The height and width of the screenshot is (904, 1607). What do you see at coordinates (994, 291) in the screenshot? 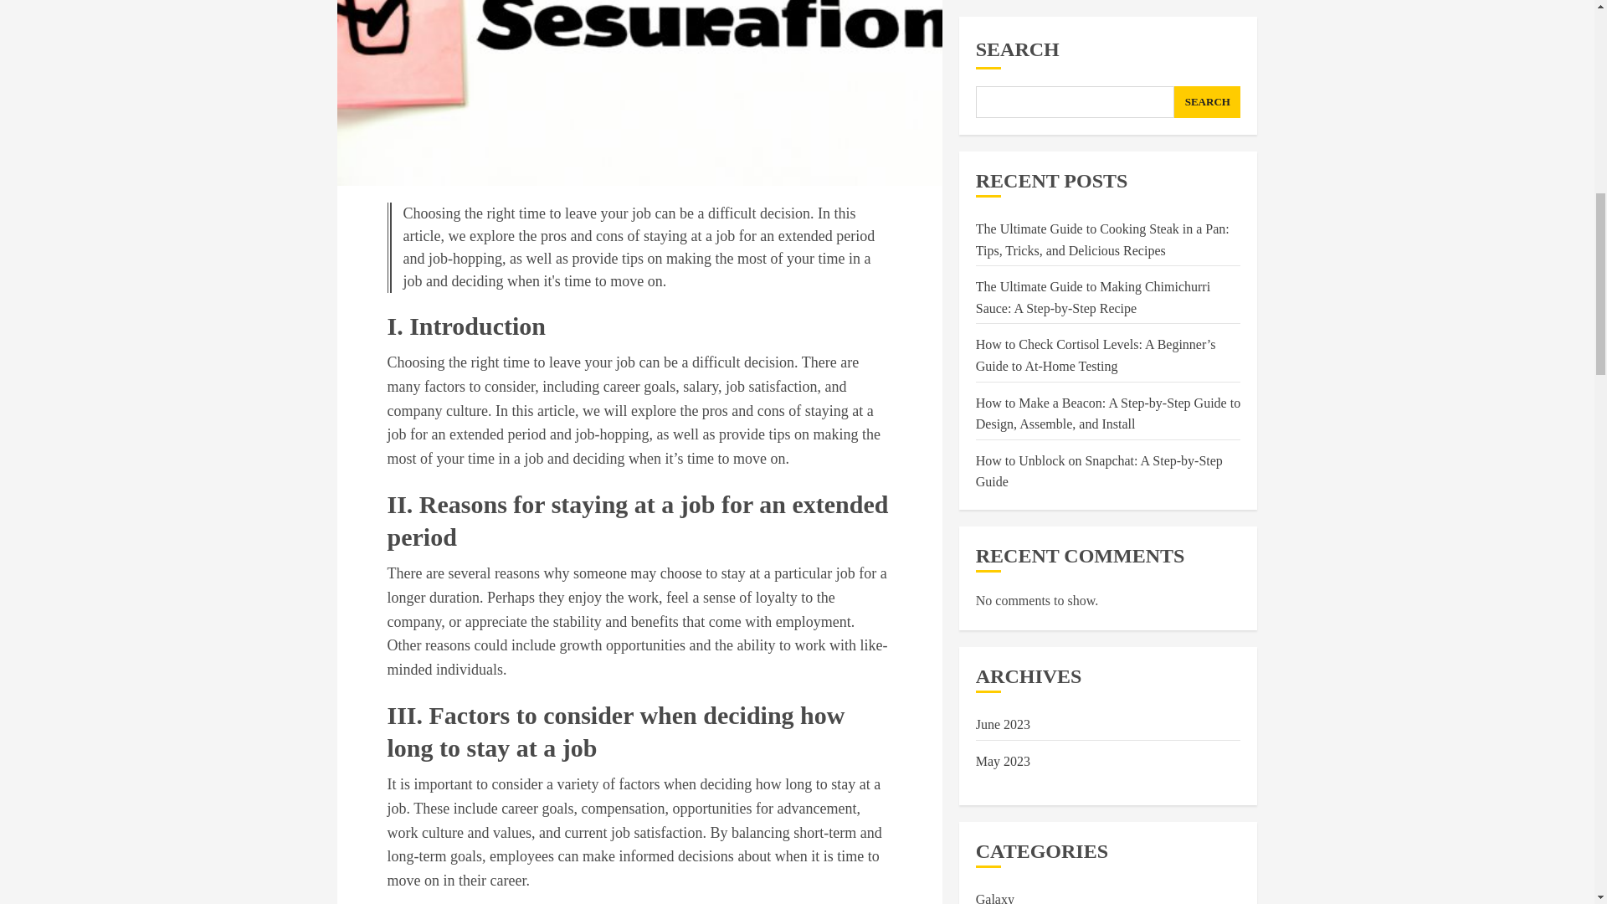
I see `Galaxy` at bounding box center [994, 291].